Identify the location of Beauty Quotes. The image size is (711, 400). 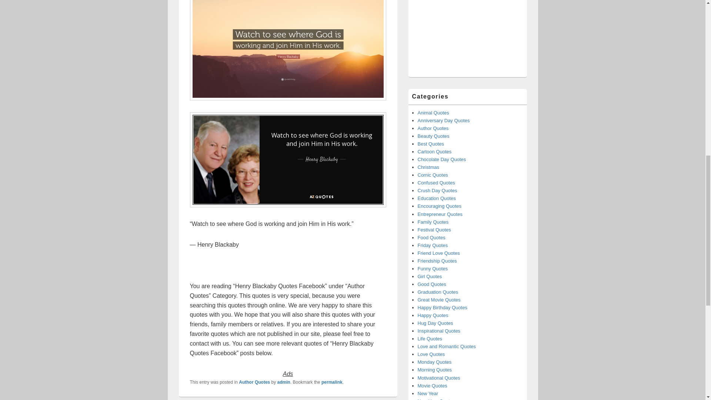
(433, 136).